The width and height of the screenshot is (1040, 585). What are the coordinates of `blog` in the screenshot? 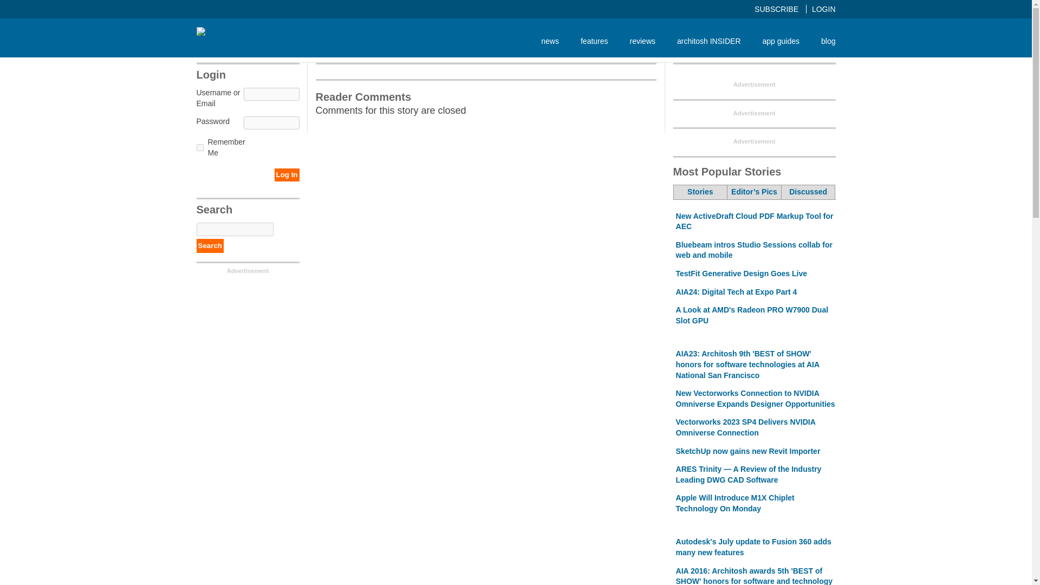 It's located at (822, 41).